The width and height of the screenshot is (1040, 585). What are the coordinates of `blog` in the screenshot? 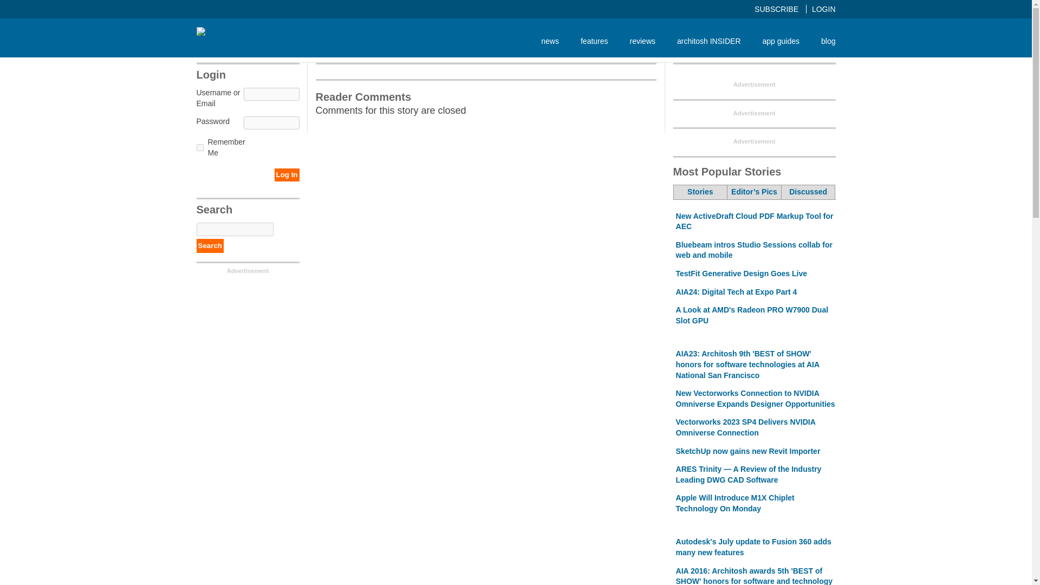 It's located at (822, 41).